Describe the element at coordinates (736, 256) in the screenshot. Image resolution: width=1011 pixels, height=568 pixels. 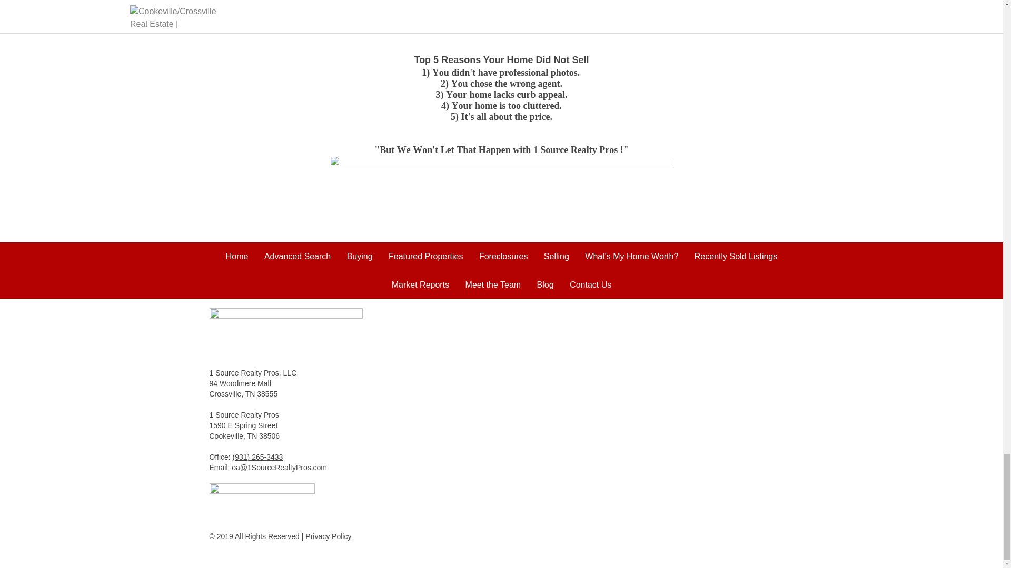
I see `Recently Sold Listings` at that location.